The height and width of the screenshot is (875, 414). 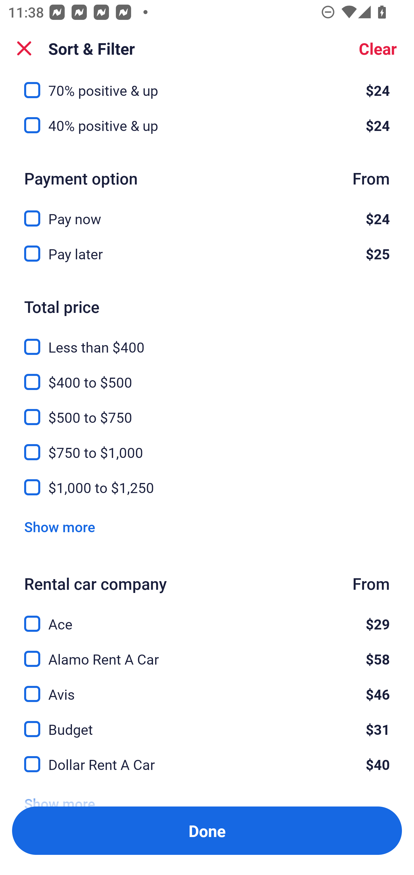 What do you see at coordinates (60, 527) in the screenshot?
I see `Show more Show more Link` at bounding box center [60, 527].